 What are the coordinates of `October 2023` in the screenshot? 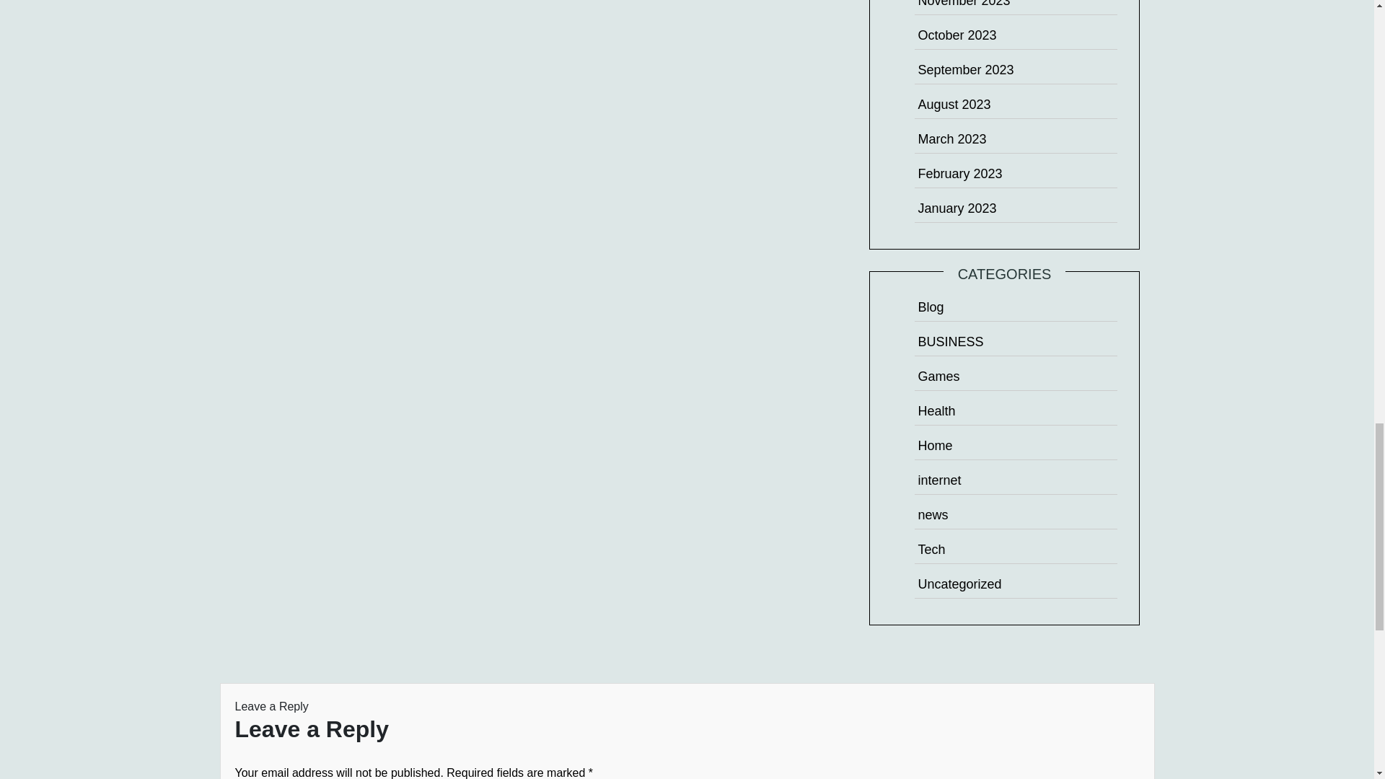 It's located at (957, 35).